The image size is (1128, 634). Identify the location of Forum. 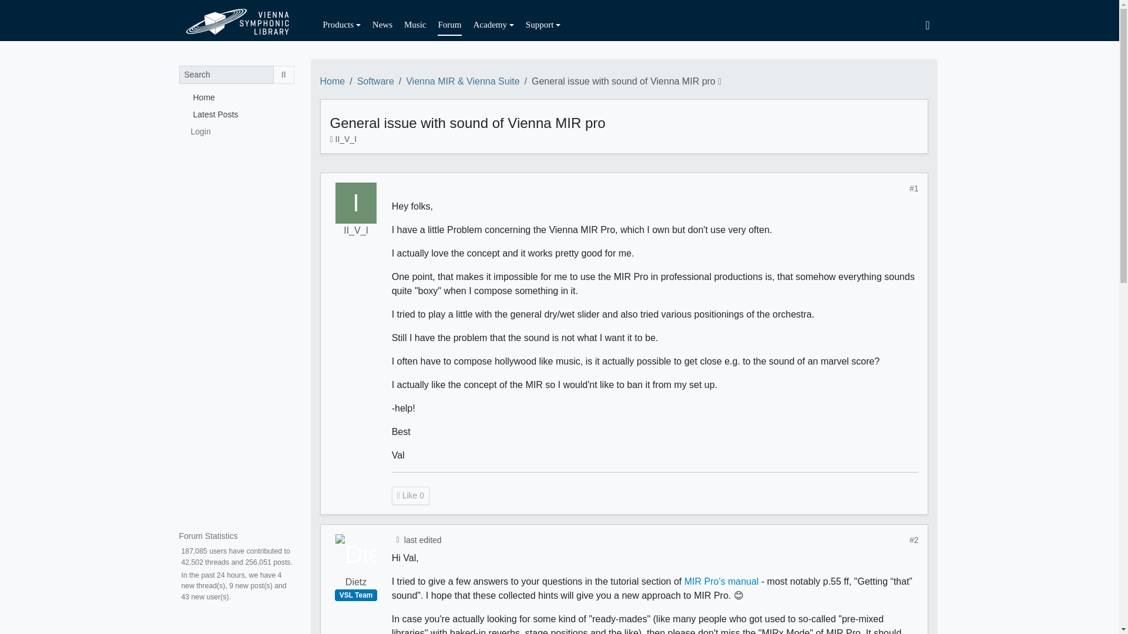
(449, 25).